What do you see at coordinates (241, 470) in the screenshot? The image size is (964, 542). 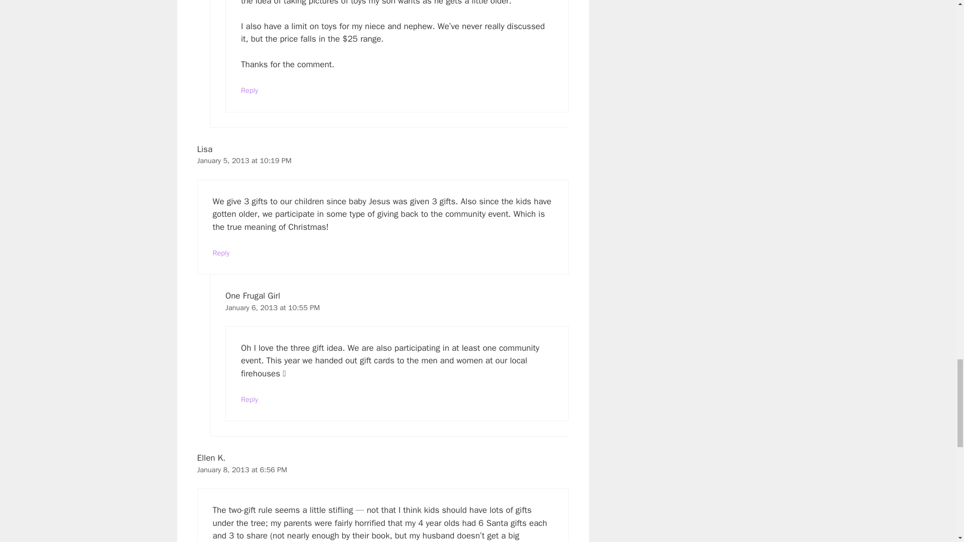 I see `January 8, 2013 at 6:56 PM` at bounding box center [241, 470].